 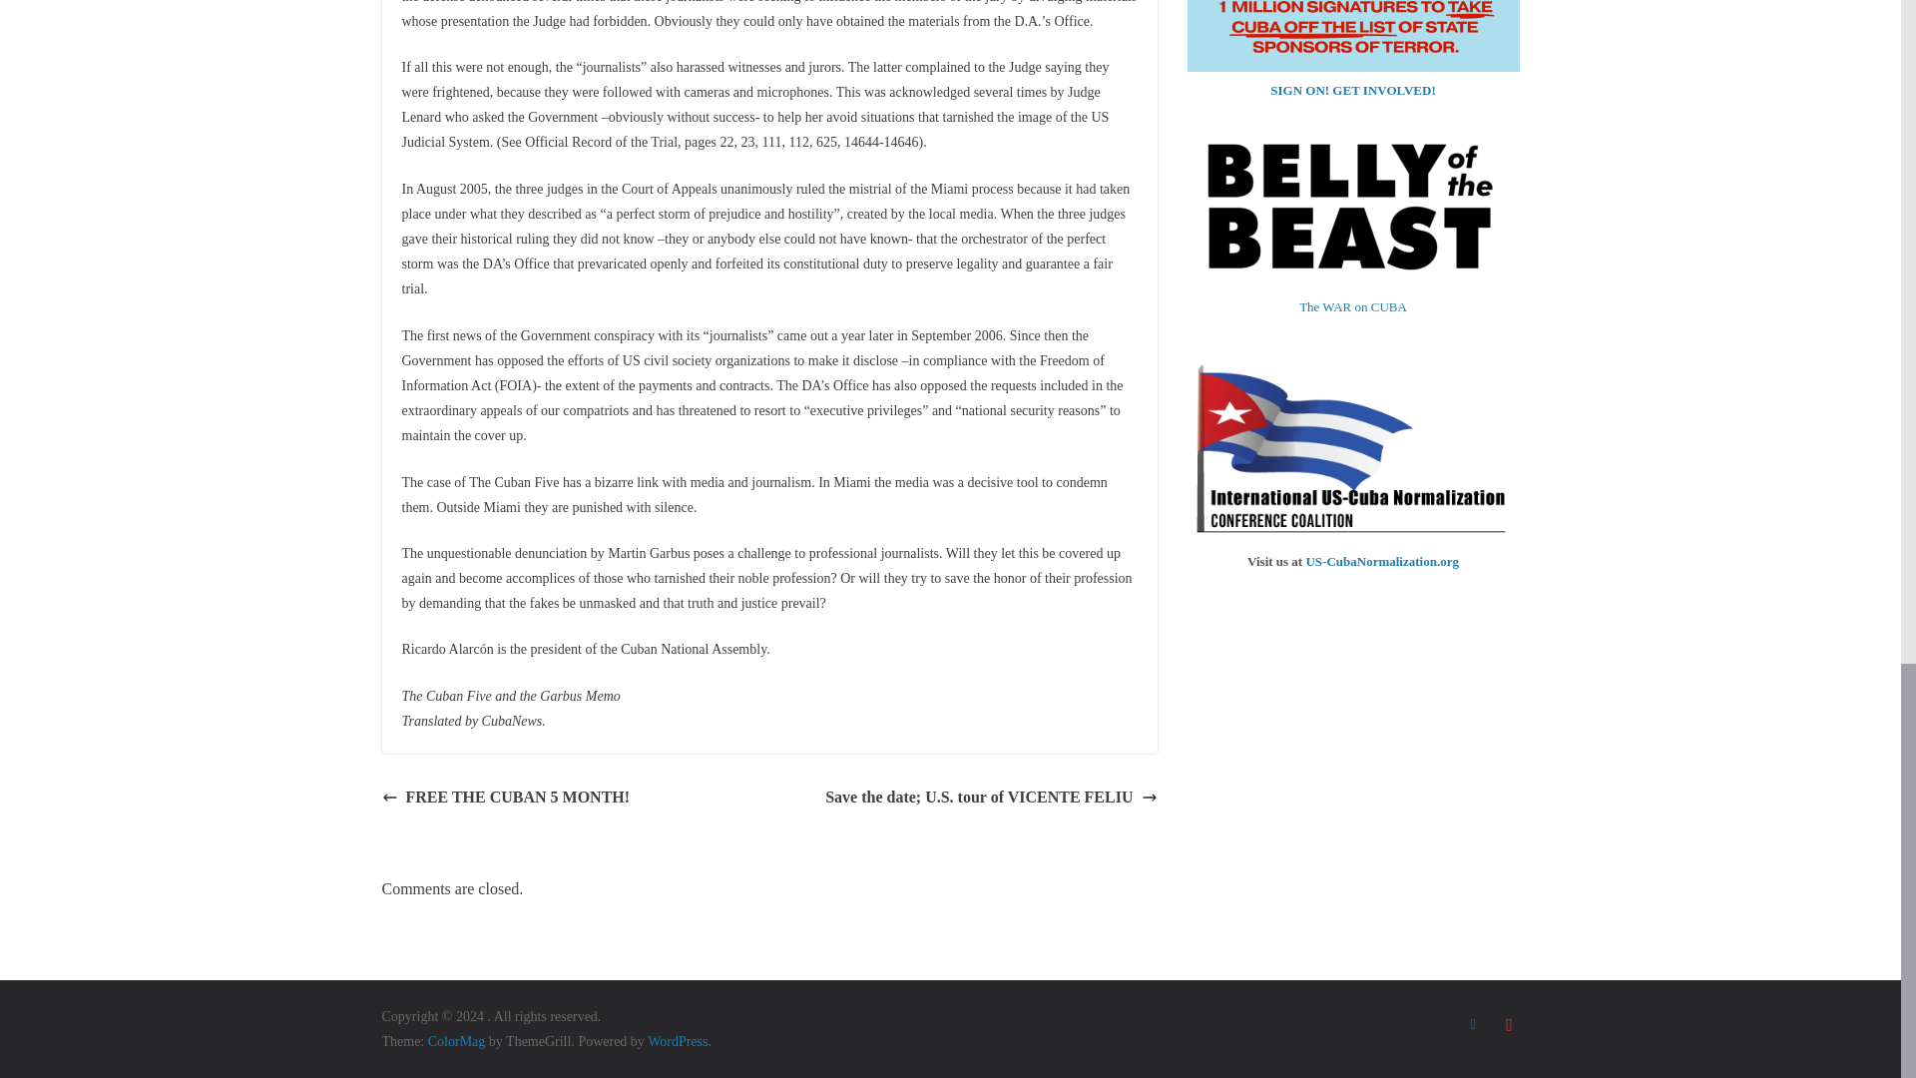 What do you see at coordinates (991, 799) in the screenshot?
I see `Save the date; U.S. tour of VICENTE FELIU` at bounding box center [991, 799].